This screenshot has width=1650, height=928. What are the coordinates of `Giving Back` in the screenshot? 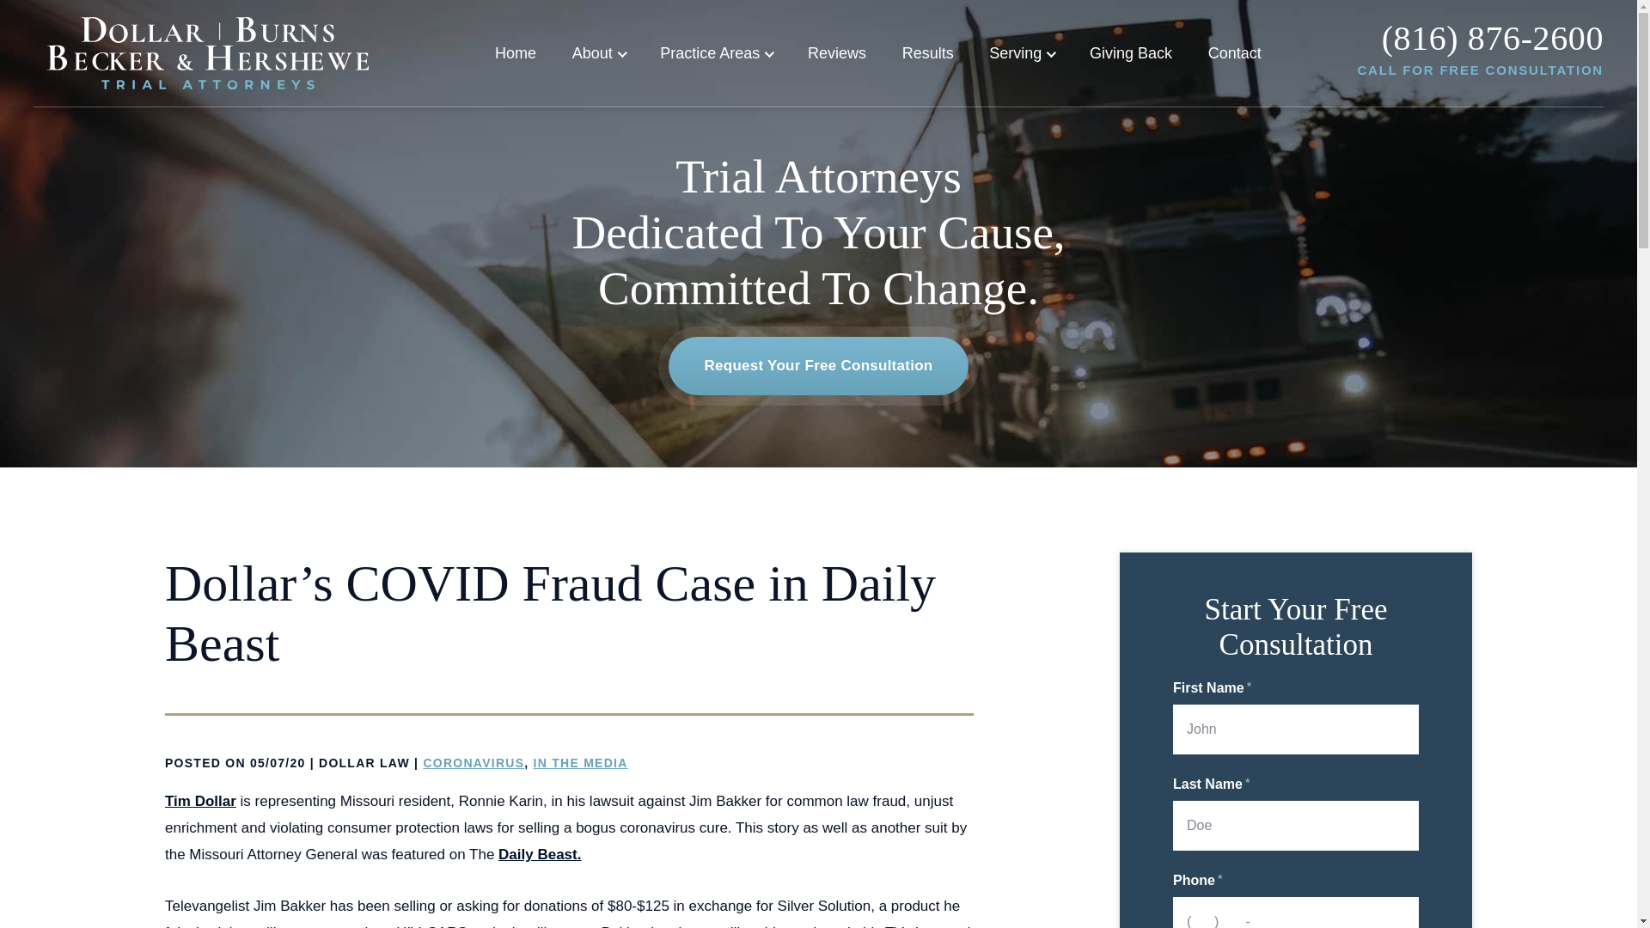 It's located at (1130, 53).